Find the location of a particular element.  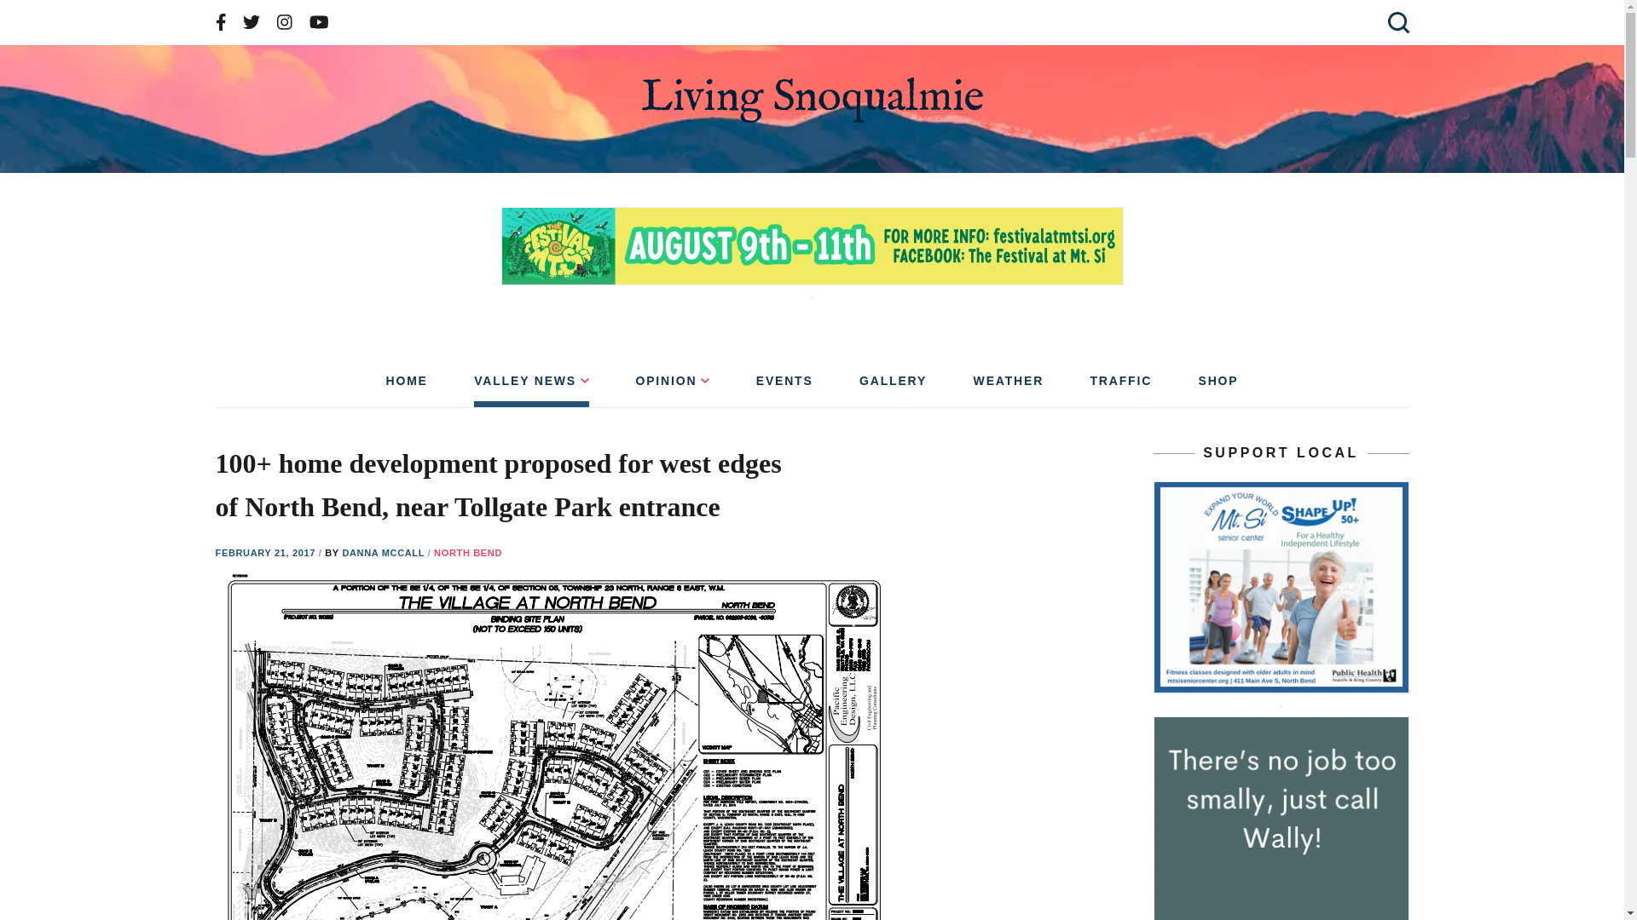

Twitter is located at coordinates (251, 22).